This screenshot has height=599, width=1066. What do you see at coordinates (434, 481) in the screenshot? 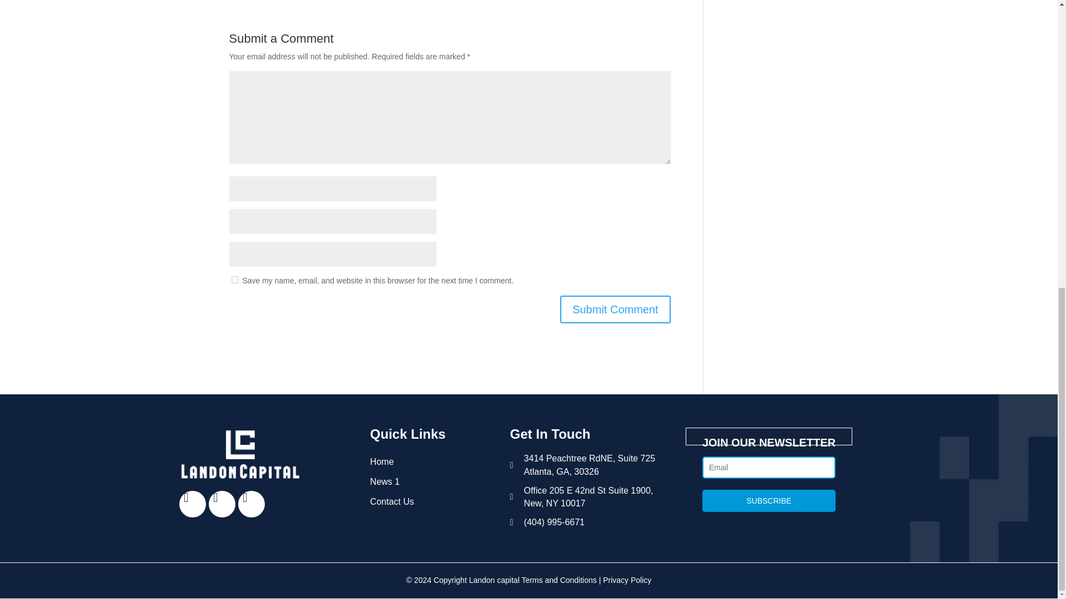
I see `News 1` at bounding box center [434, 481].